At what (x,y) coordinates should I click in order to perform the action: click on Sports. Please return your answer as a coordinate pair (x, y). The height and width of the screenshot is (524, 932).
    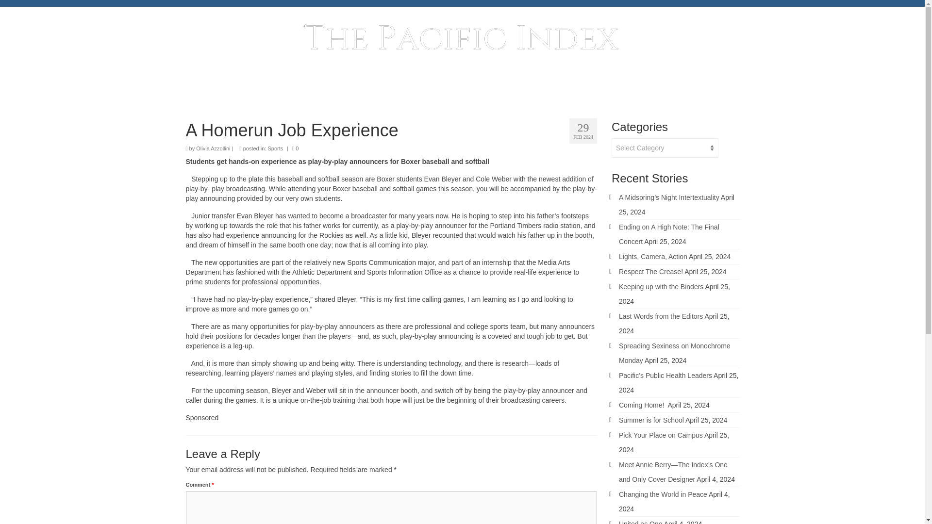
    Looking at the image, I should click on (275, 148).